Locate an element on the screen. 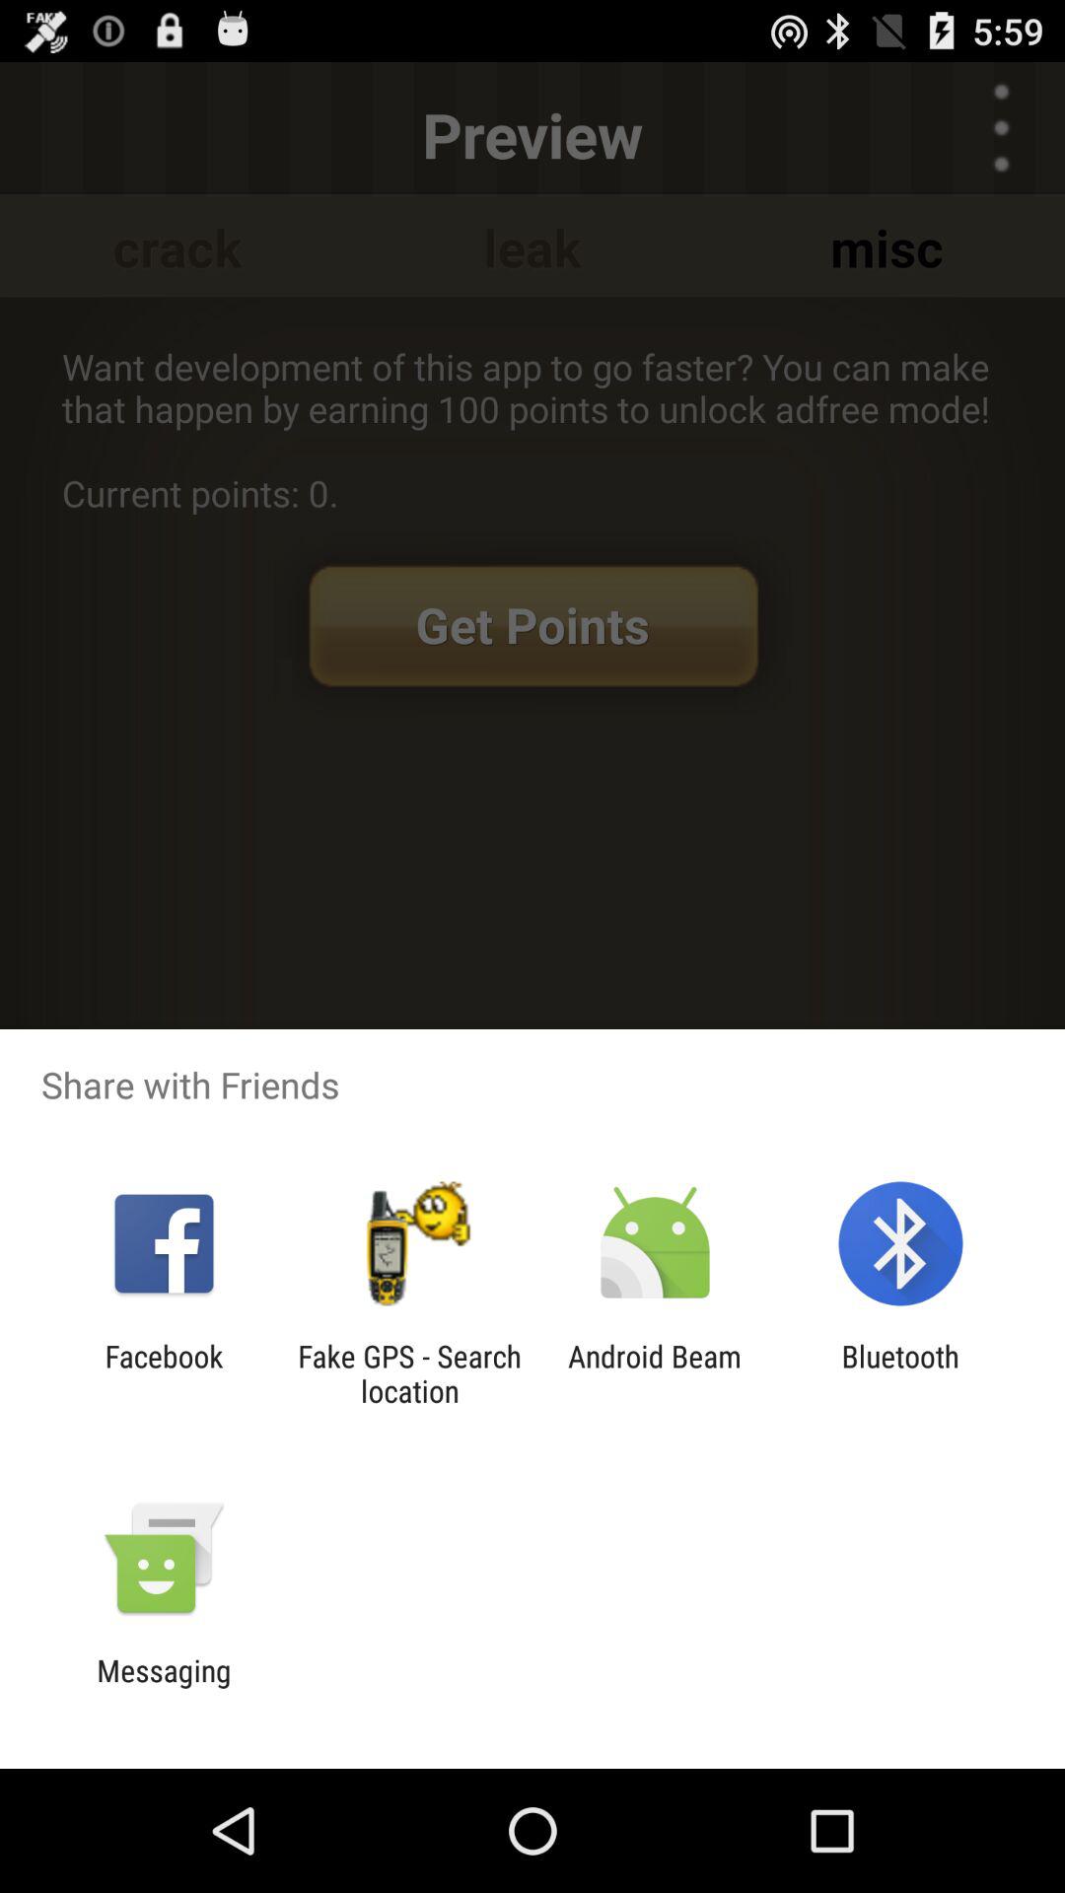 The height and width of the screenshot is (1893, 1065). click item next to the android beam item is located at coordinates (409, 1373).